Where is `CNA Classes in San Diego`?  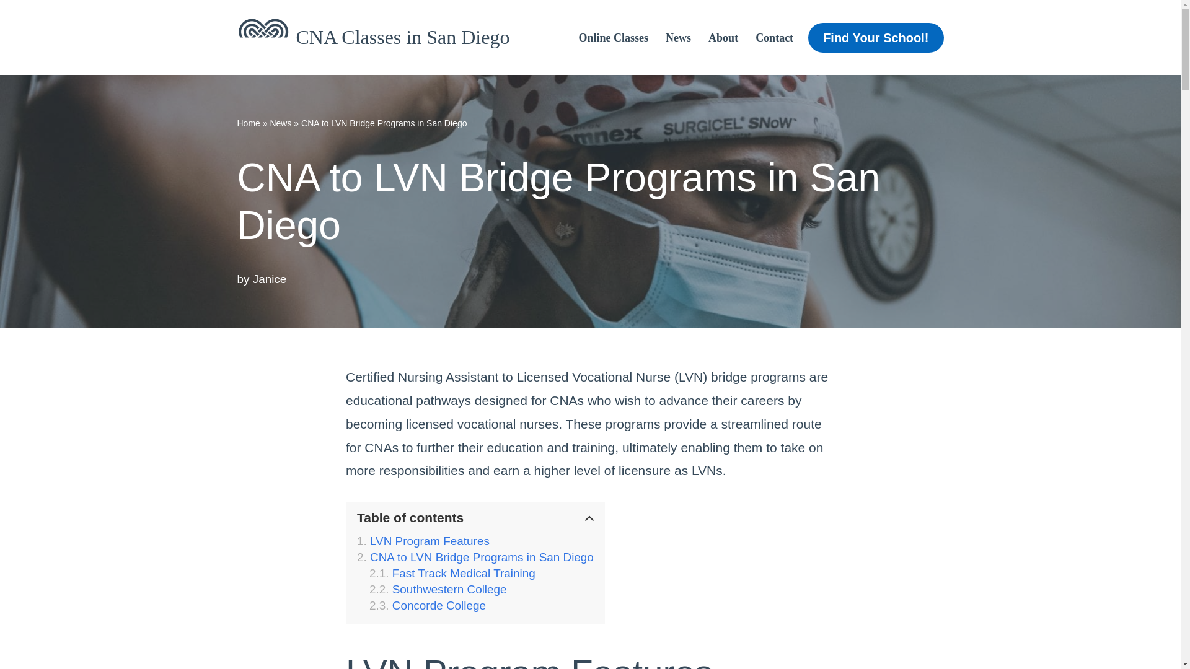 CNA Classes in San Diego is located at coordinates (373, 37).